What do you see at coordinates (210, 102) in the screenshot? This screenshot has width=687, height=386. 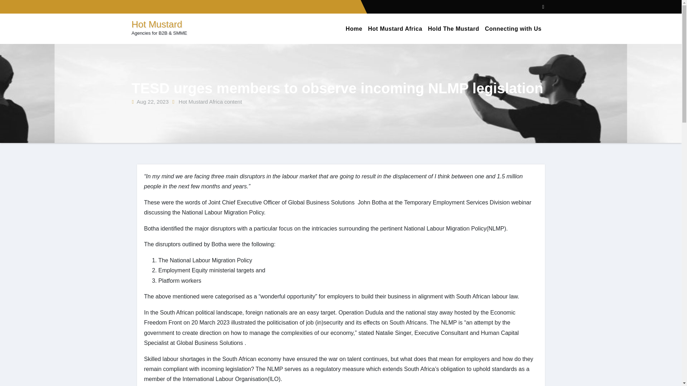 I see `Hot Mustard Africa content` at bounding box center [210, 102].